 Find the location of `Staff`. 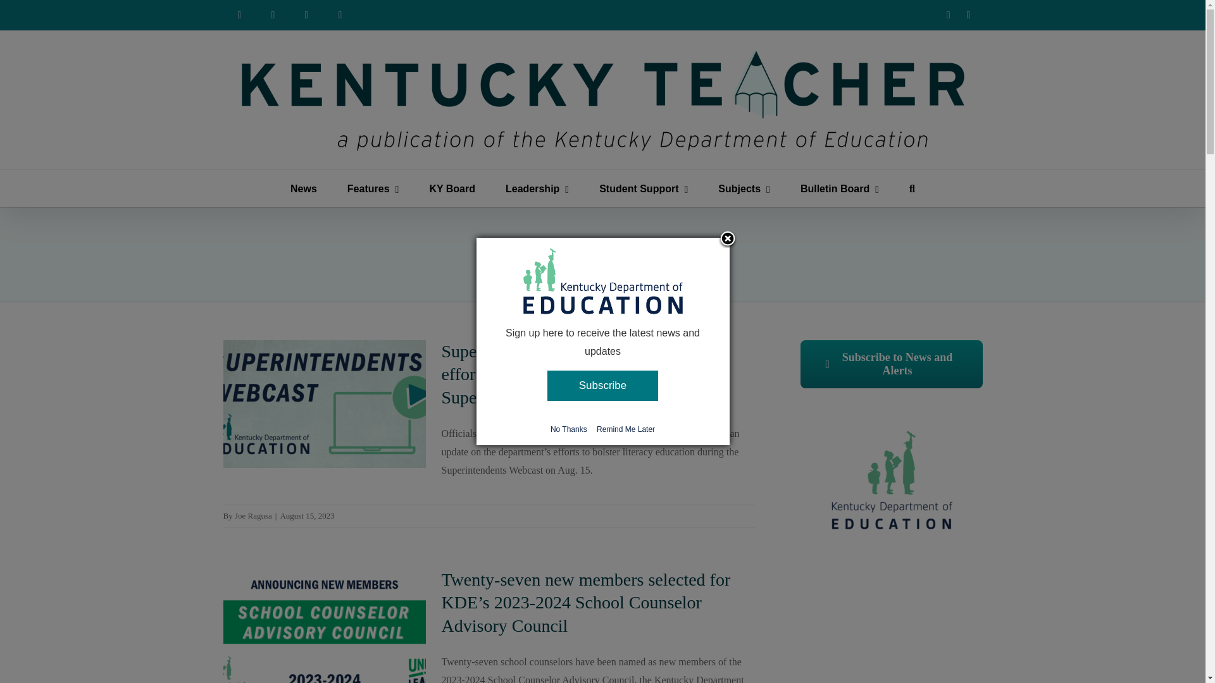

Staff is located at coordinates (306, 15).